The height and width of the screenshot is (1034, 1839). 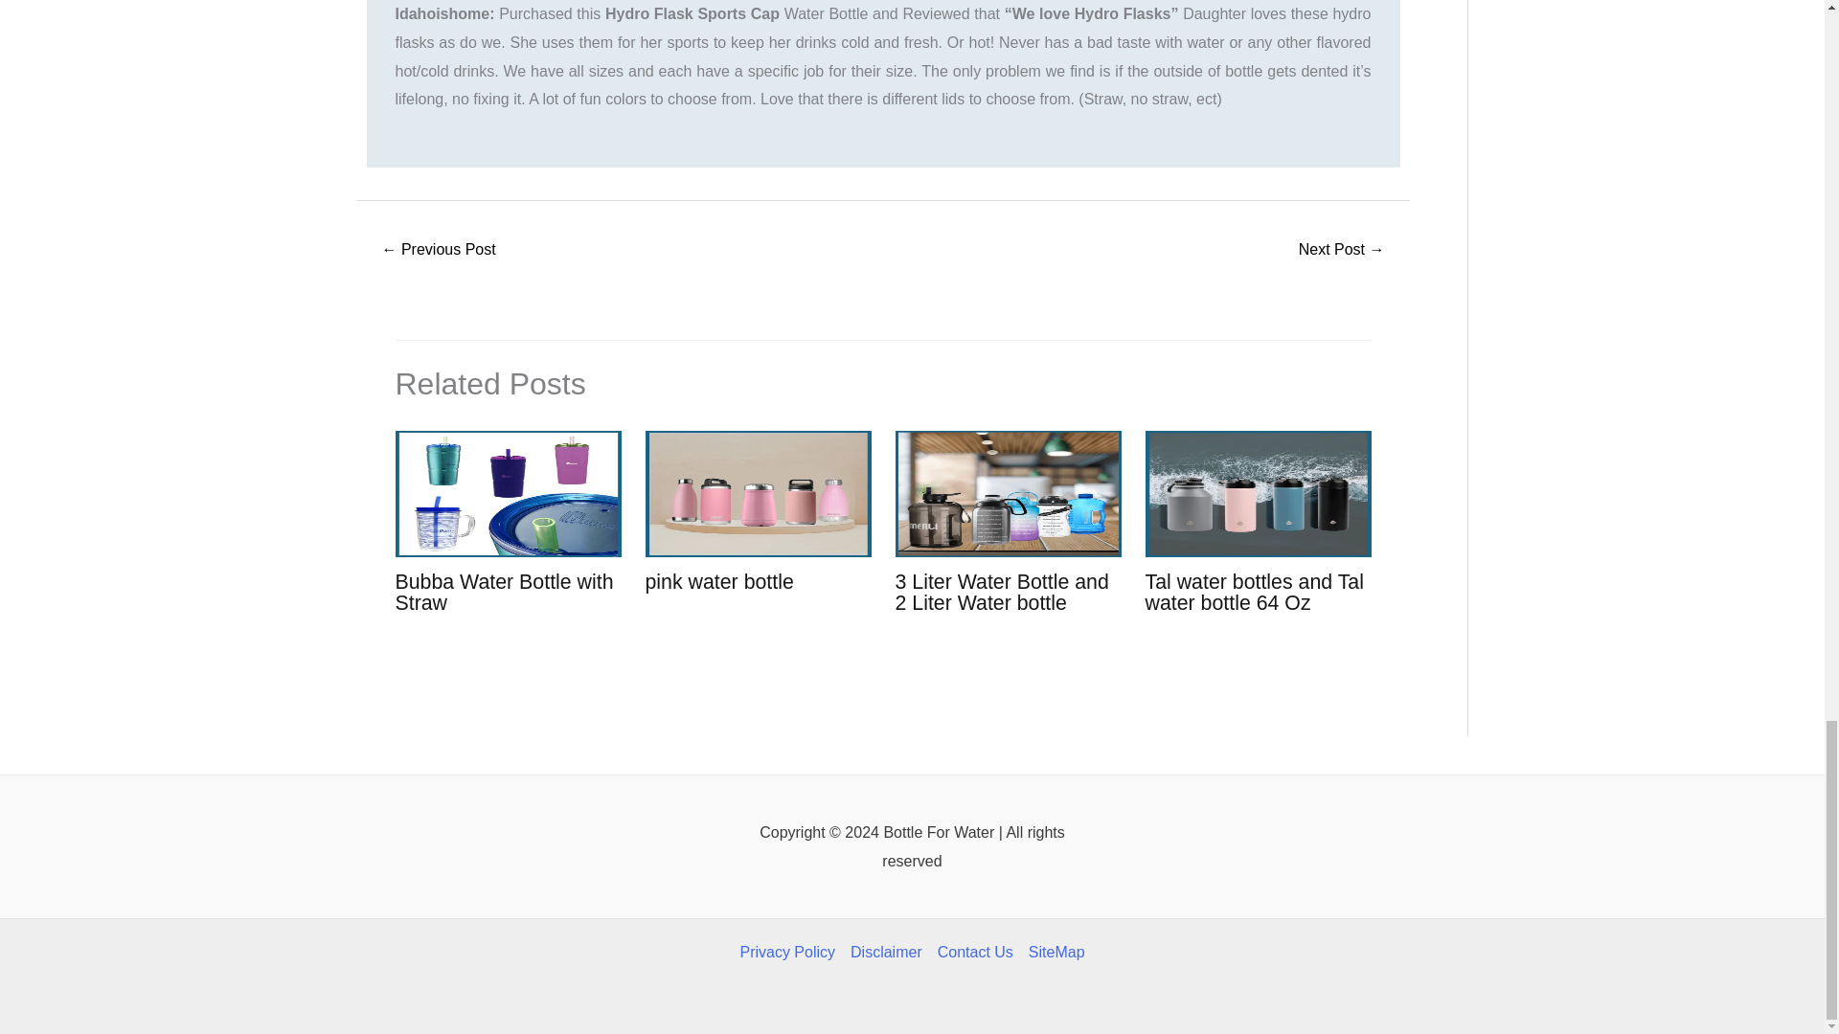 I want to click on camelbak podium chill, so click(x=1342, y=251).